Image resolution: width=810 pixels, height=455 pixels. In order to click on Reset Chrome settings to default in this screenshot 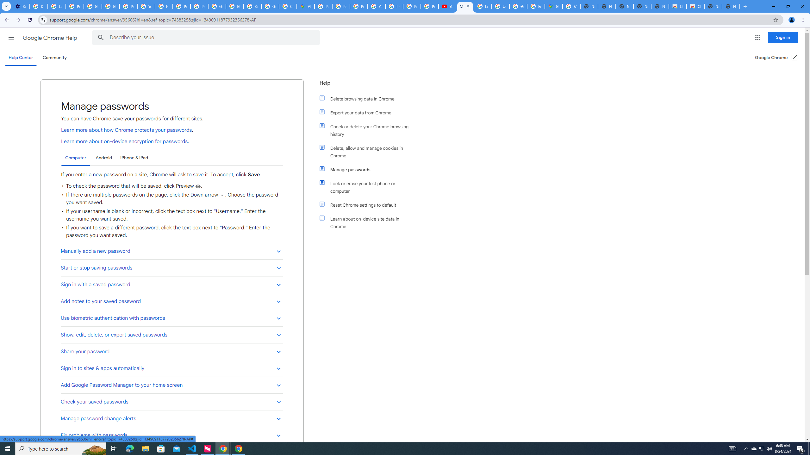, I will do `click(368, 205)`.